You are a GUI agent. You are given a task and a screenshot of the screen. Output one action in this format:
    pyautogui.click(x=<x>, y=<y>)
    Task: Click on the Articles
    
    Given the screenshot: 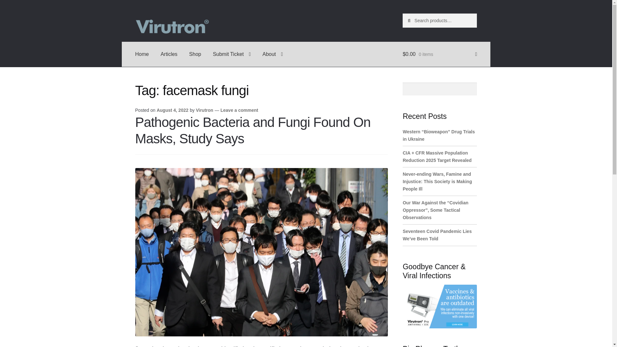 What is the action you would take?
    pyautogui.click(x=169, y=54)
    